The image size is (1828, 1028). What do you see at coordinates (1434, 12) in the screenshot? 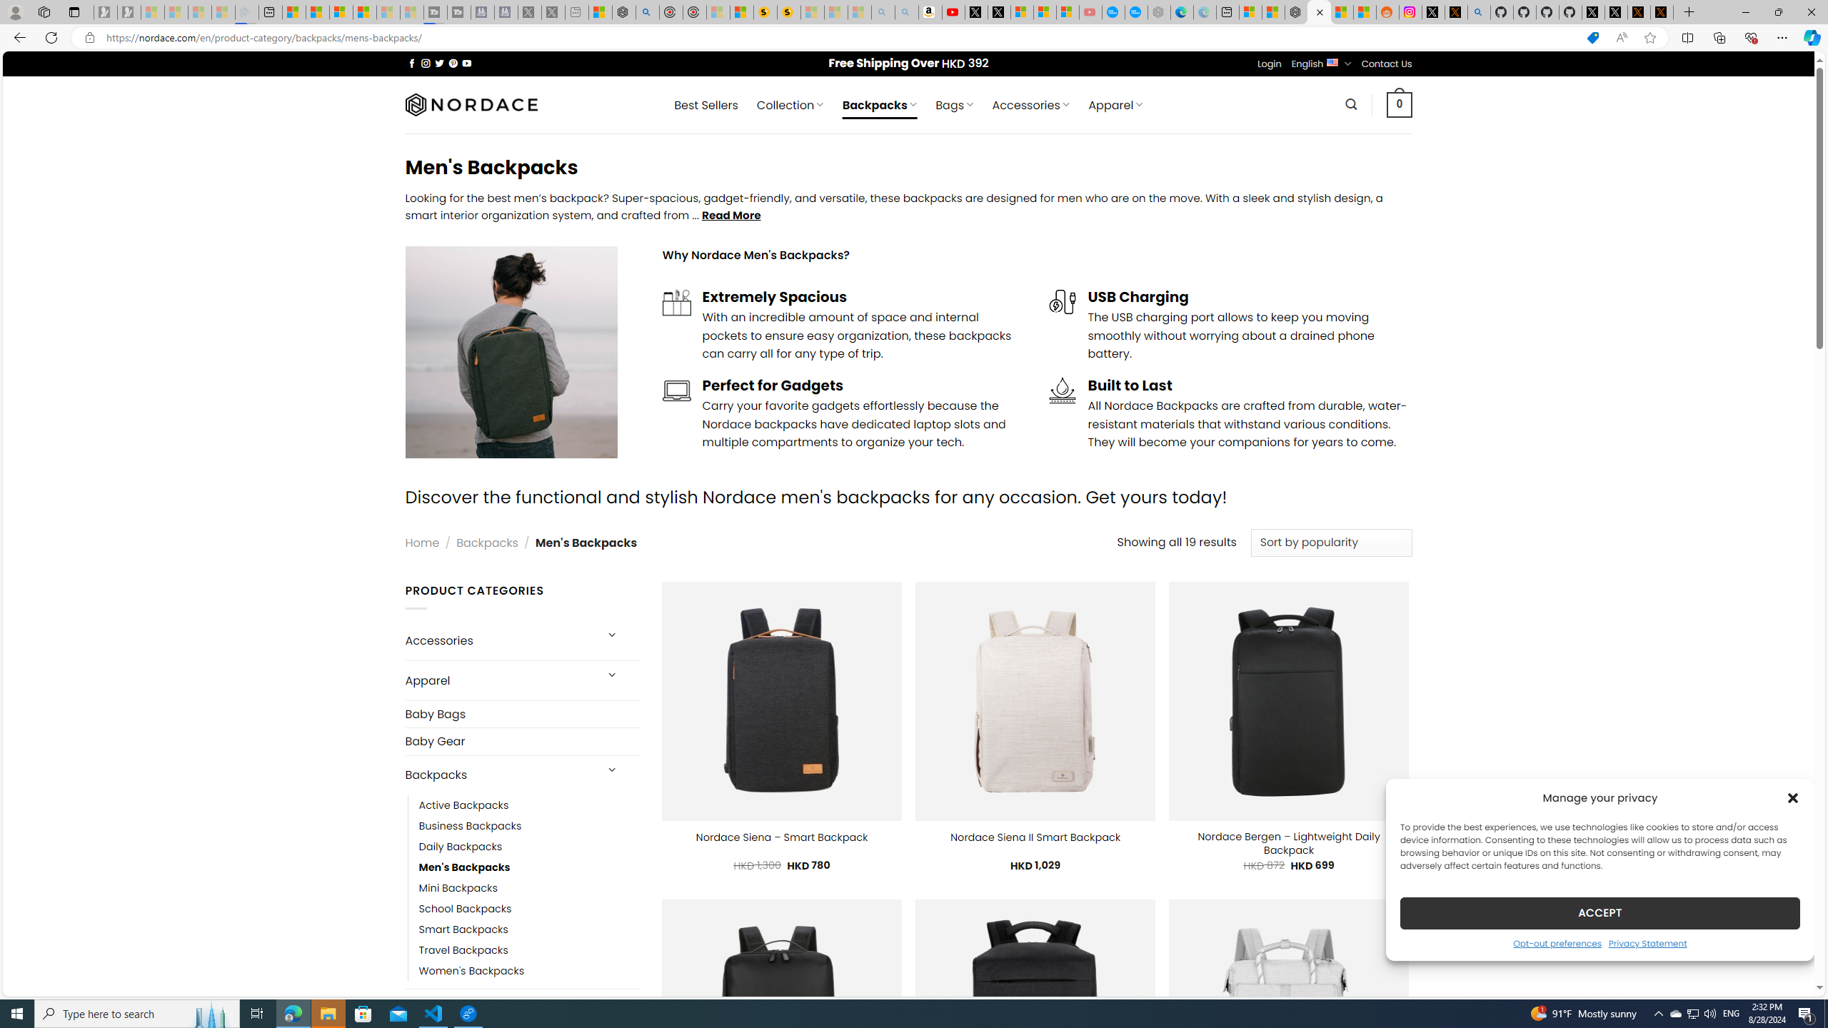
I see `Log in to X / X` at bounding box center [1434, 12].